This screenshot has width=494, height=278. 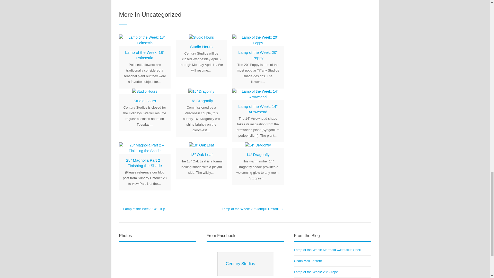 What do you see at coordinates (145, 101) in the screenshot?
I see `Studio Hours` at bounding box center [145, 101].